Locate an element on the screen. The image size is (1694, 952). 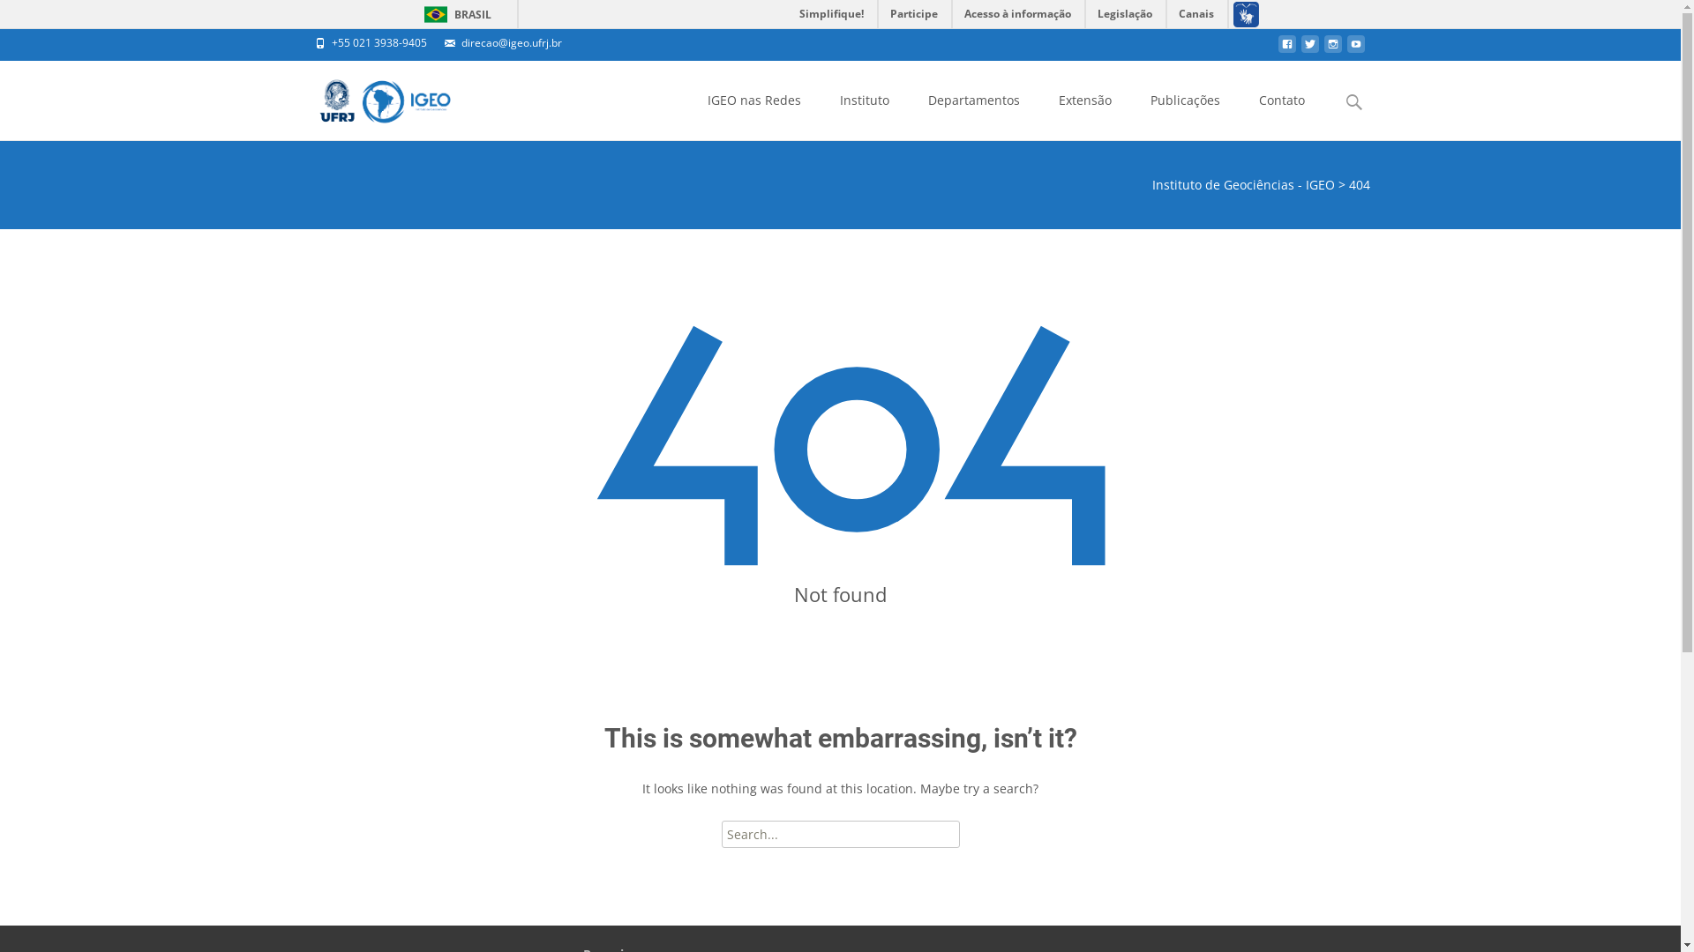
youtube is located at coordinates (1355, 49).